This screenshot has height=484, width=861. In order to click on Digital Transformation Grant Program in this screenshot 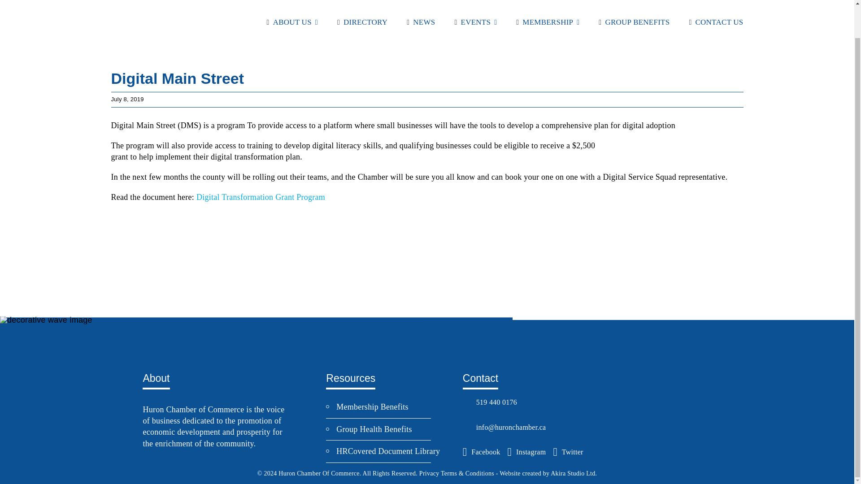, I will do `click(261, 197)`.